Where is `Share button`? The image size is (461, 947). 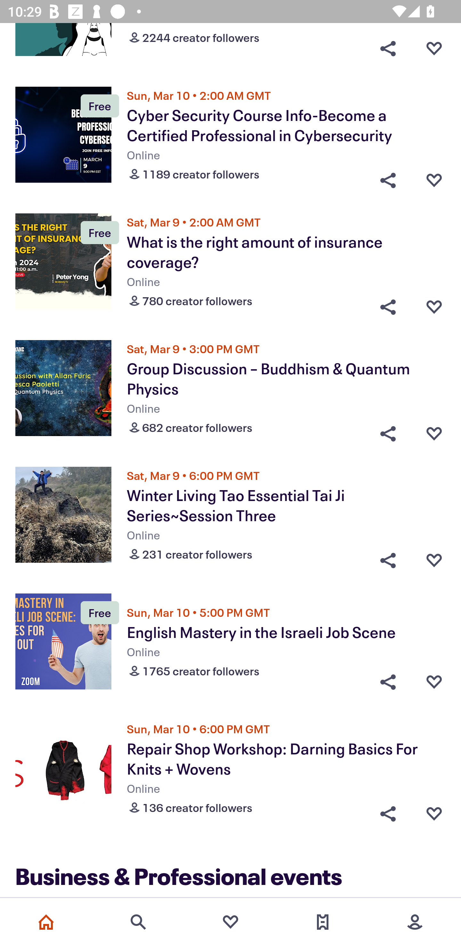
Share button is located at coordinates (388, 431).